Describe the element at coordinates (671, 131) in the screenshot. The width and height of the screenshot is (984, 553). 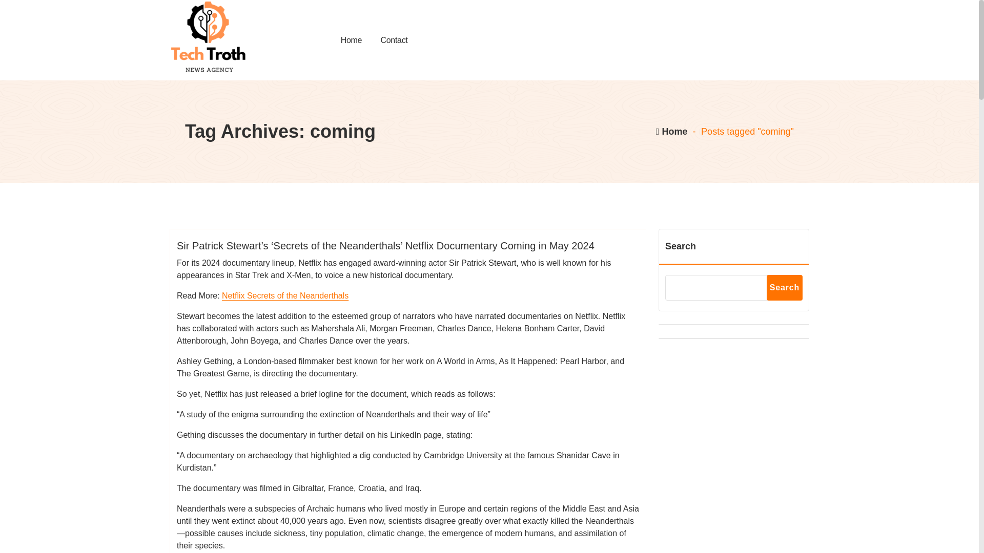
I see `Home` at that location.